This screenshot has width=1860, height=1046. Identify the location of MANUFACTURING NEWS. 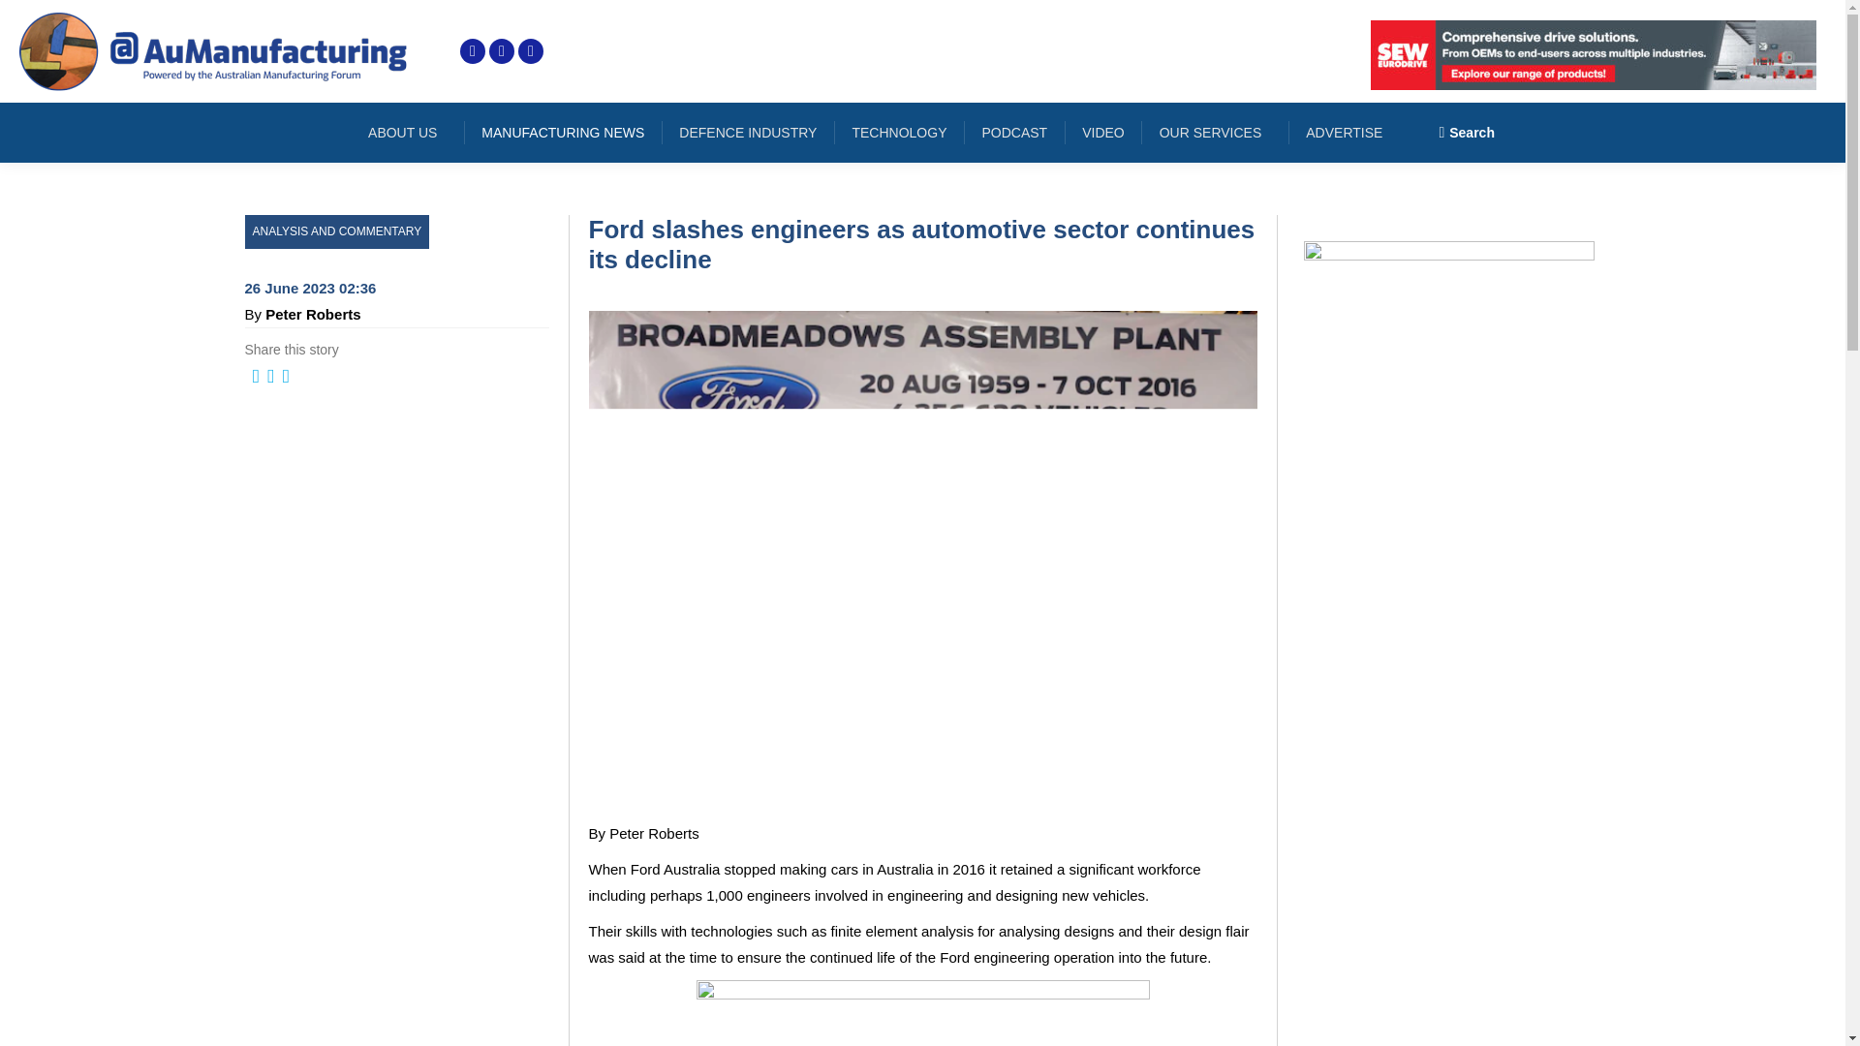
(562, 133).